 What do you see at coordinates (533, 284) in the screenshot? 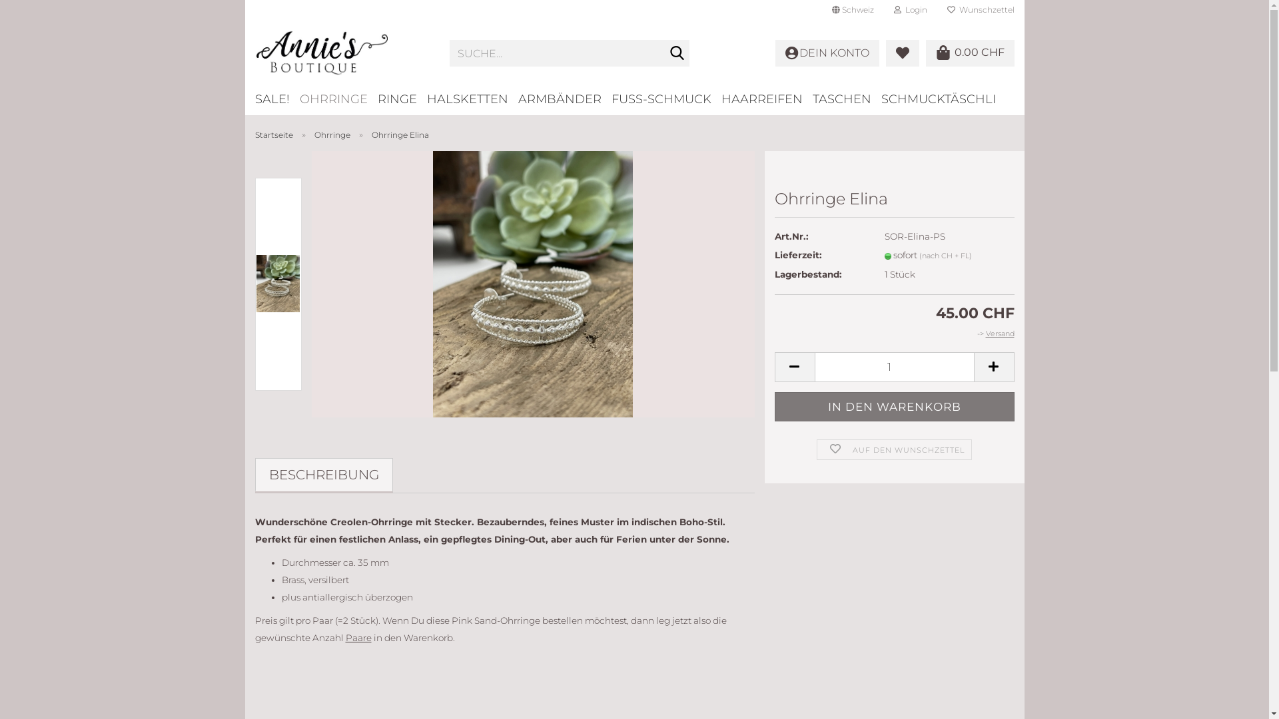
I see `Silberne Boho-Creolen Ohrringe "Elina" PinkSand` at bounding box center [533, 284].